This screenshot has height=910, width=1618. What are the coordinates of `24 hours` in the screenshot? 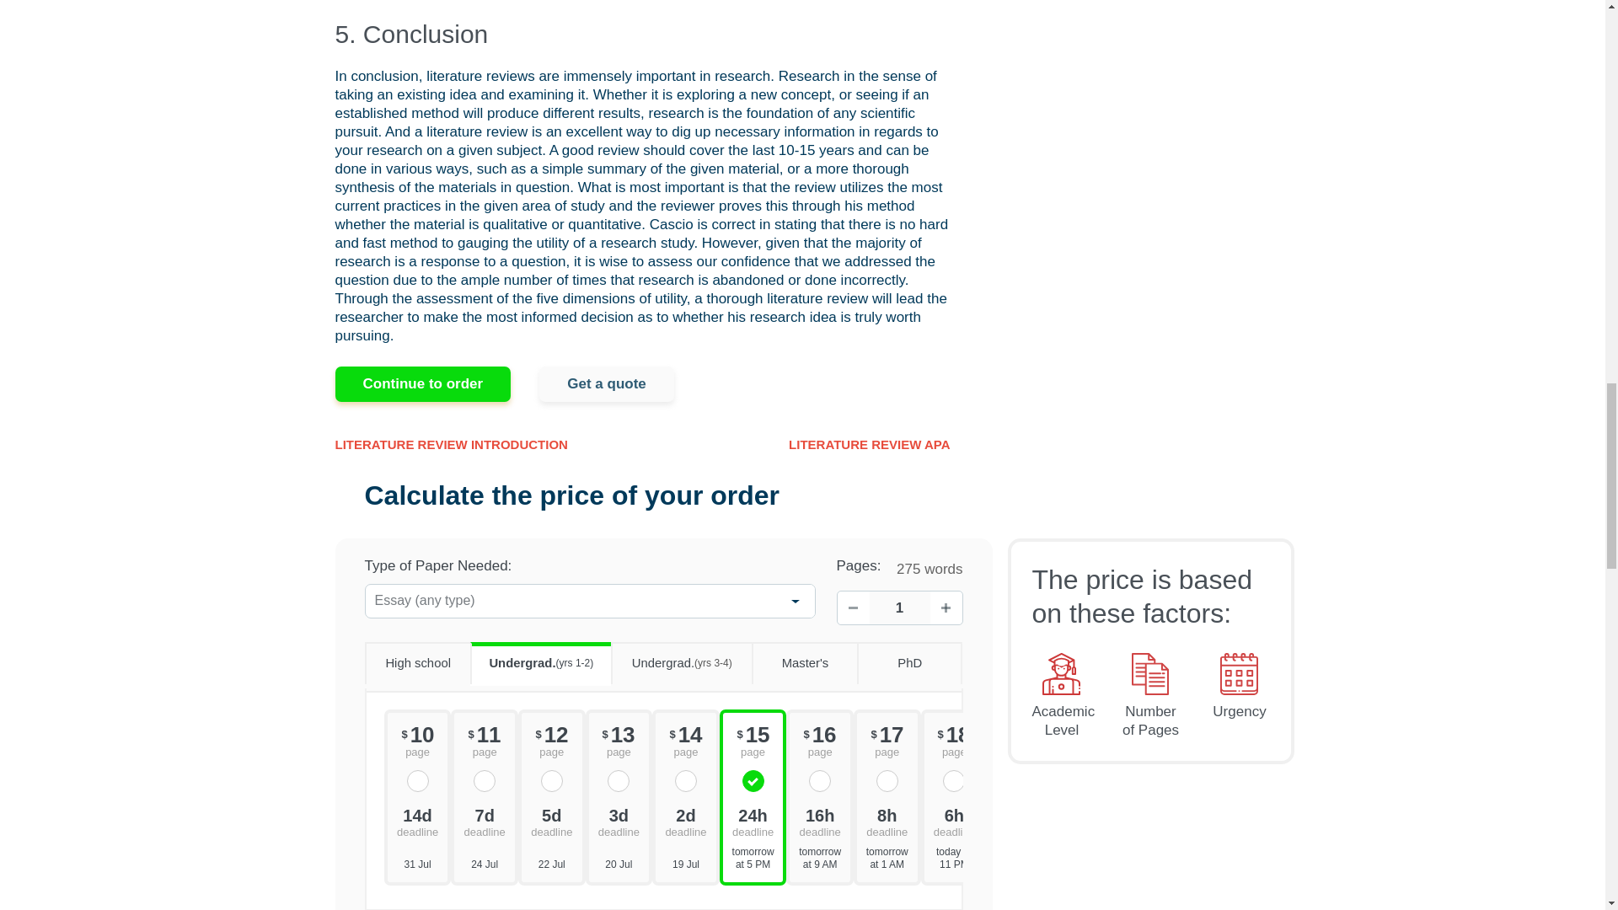 It's located at (753, 821).